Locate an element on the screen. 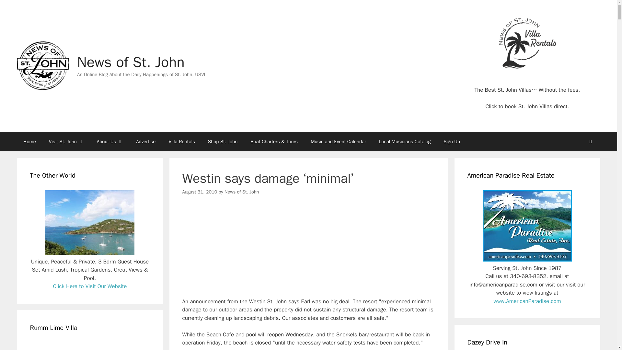 Image resolution: width=622 pixels, height=350 pixels. August 31, 2010 is located at coordinates (200, 192).